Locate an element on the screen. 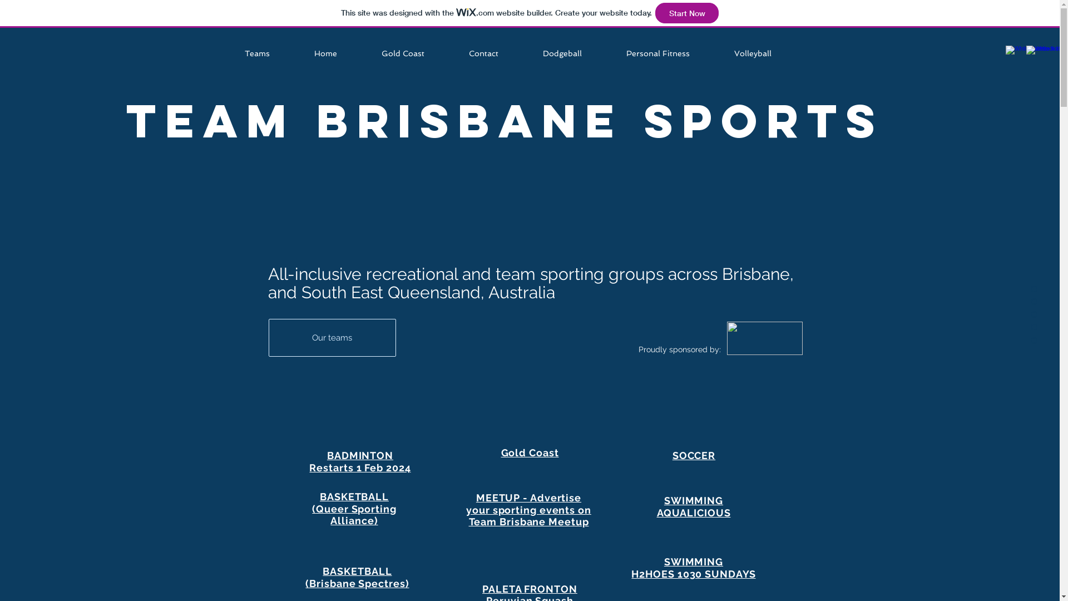  SOCCER is located at coordinates (694, 455).